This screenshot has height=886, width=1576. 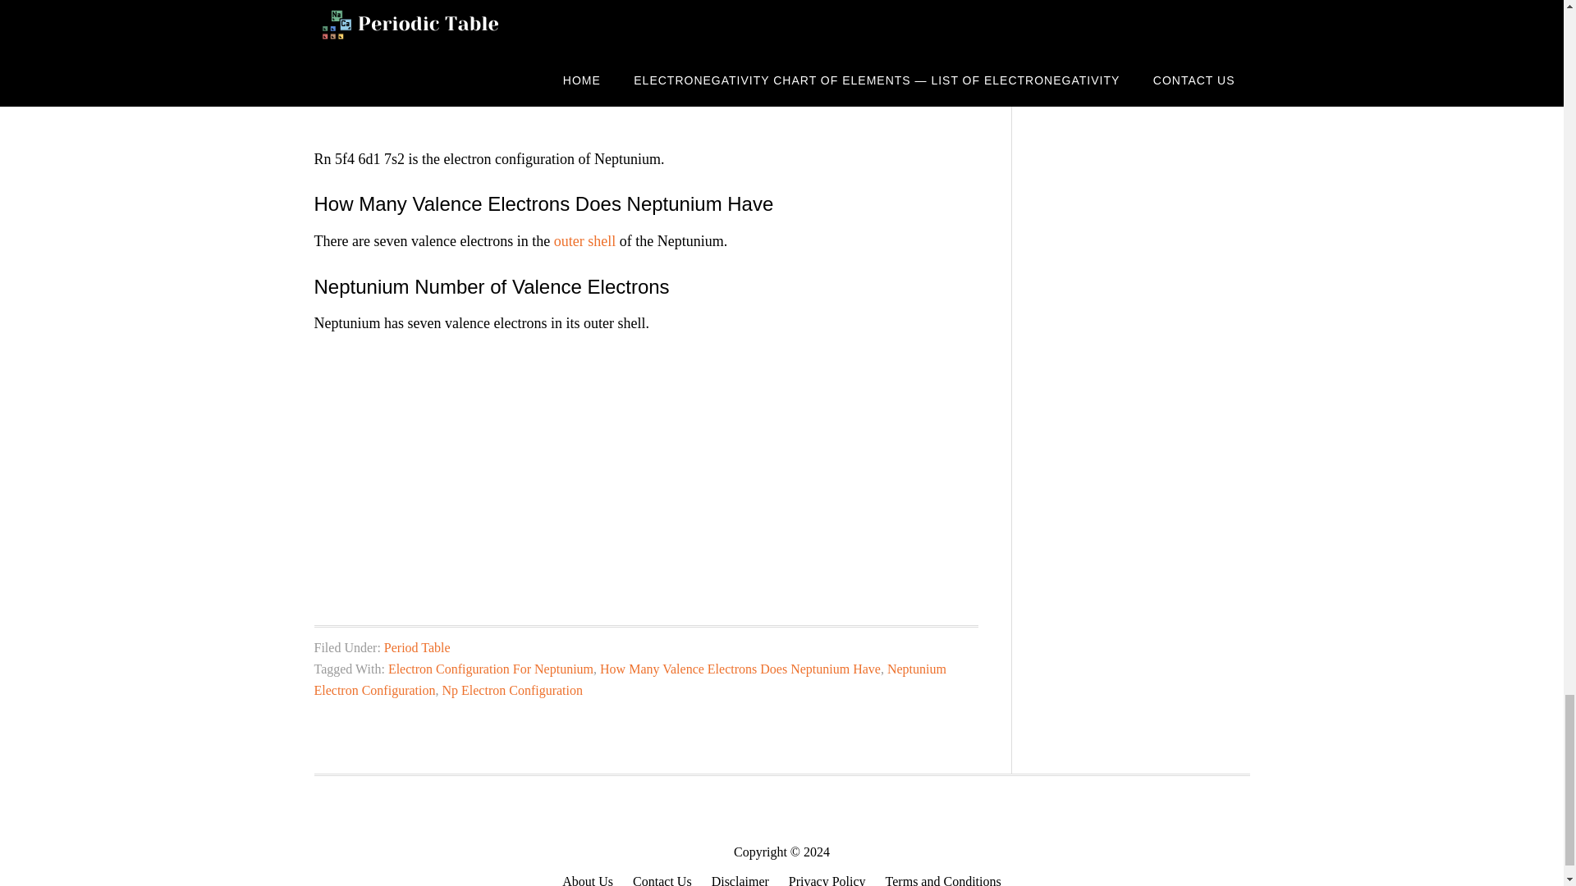 I want to click on Np Electron Configuration, so click(x=512, y=689).